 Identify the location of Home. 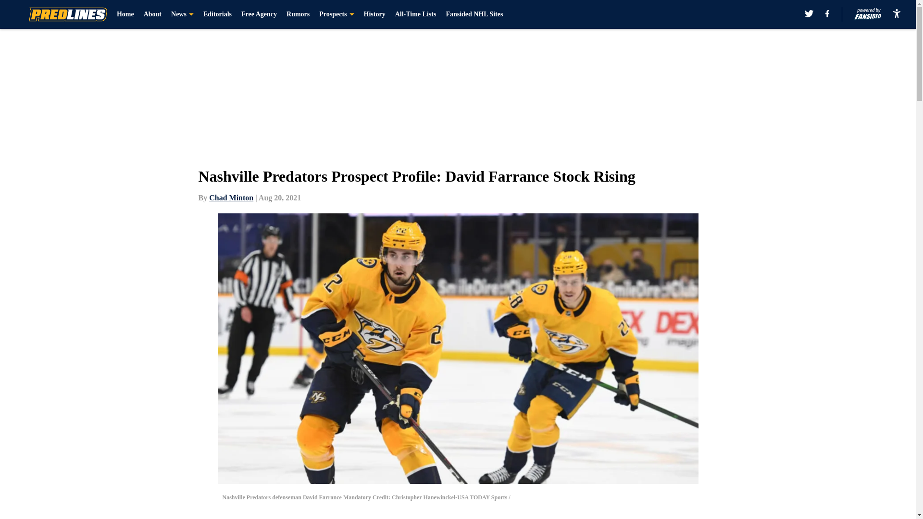
(125, 14).